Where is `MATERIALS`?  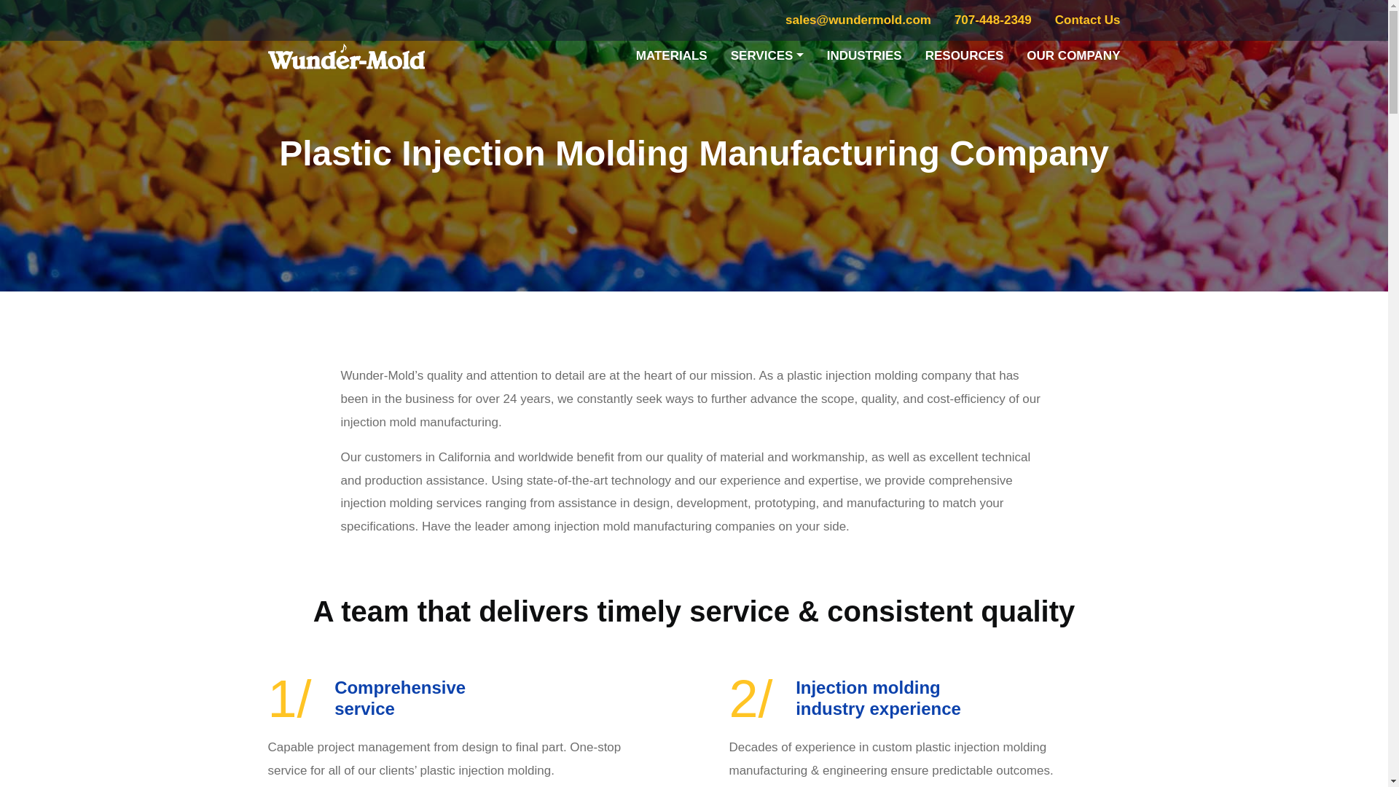 MATERIALS is located at coordinates (671, 55).